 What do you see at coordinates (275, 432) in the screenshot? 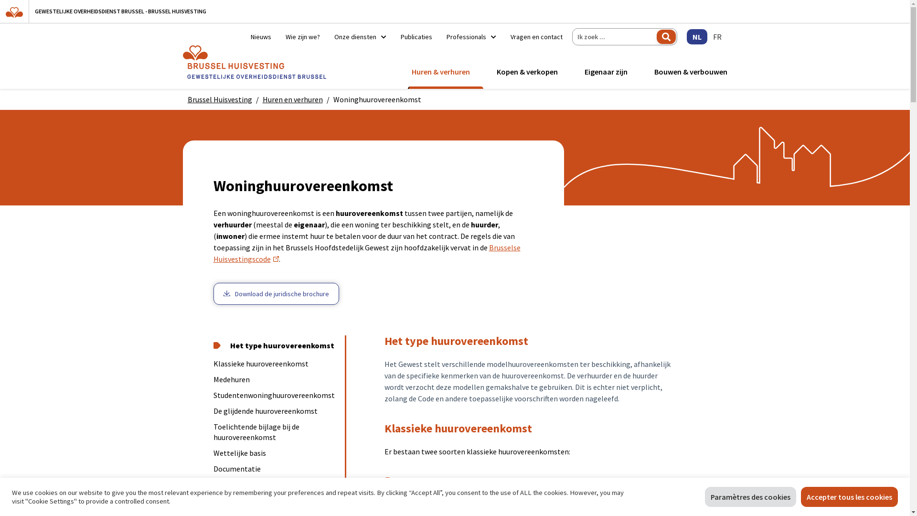
I see `Toelichtende bijlage bij de huurovereenkomst` at bounding box center [275, 432].